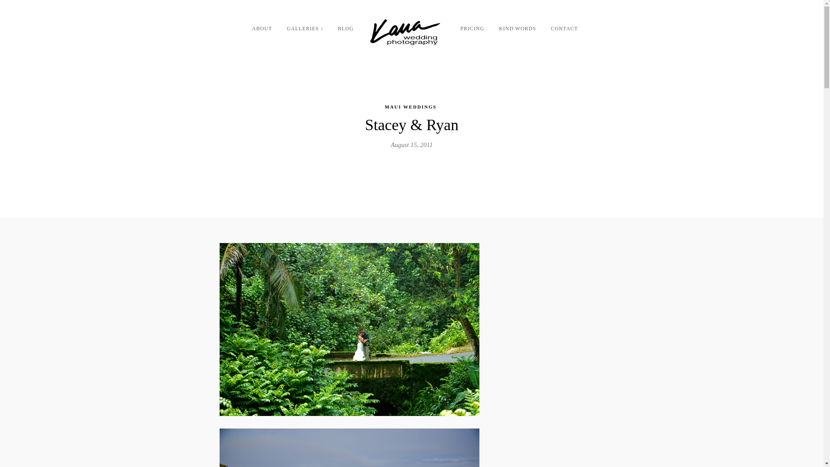  What do you see at coordinates (472, 31) in the screenshot?
I see `PRICING` at bounding box center [472, 31].